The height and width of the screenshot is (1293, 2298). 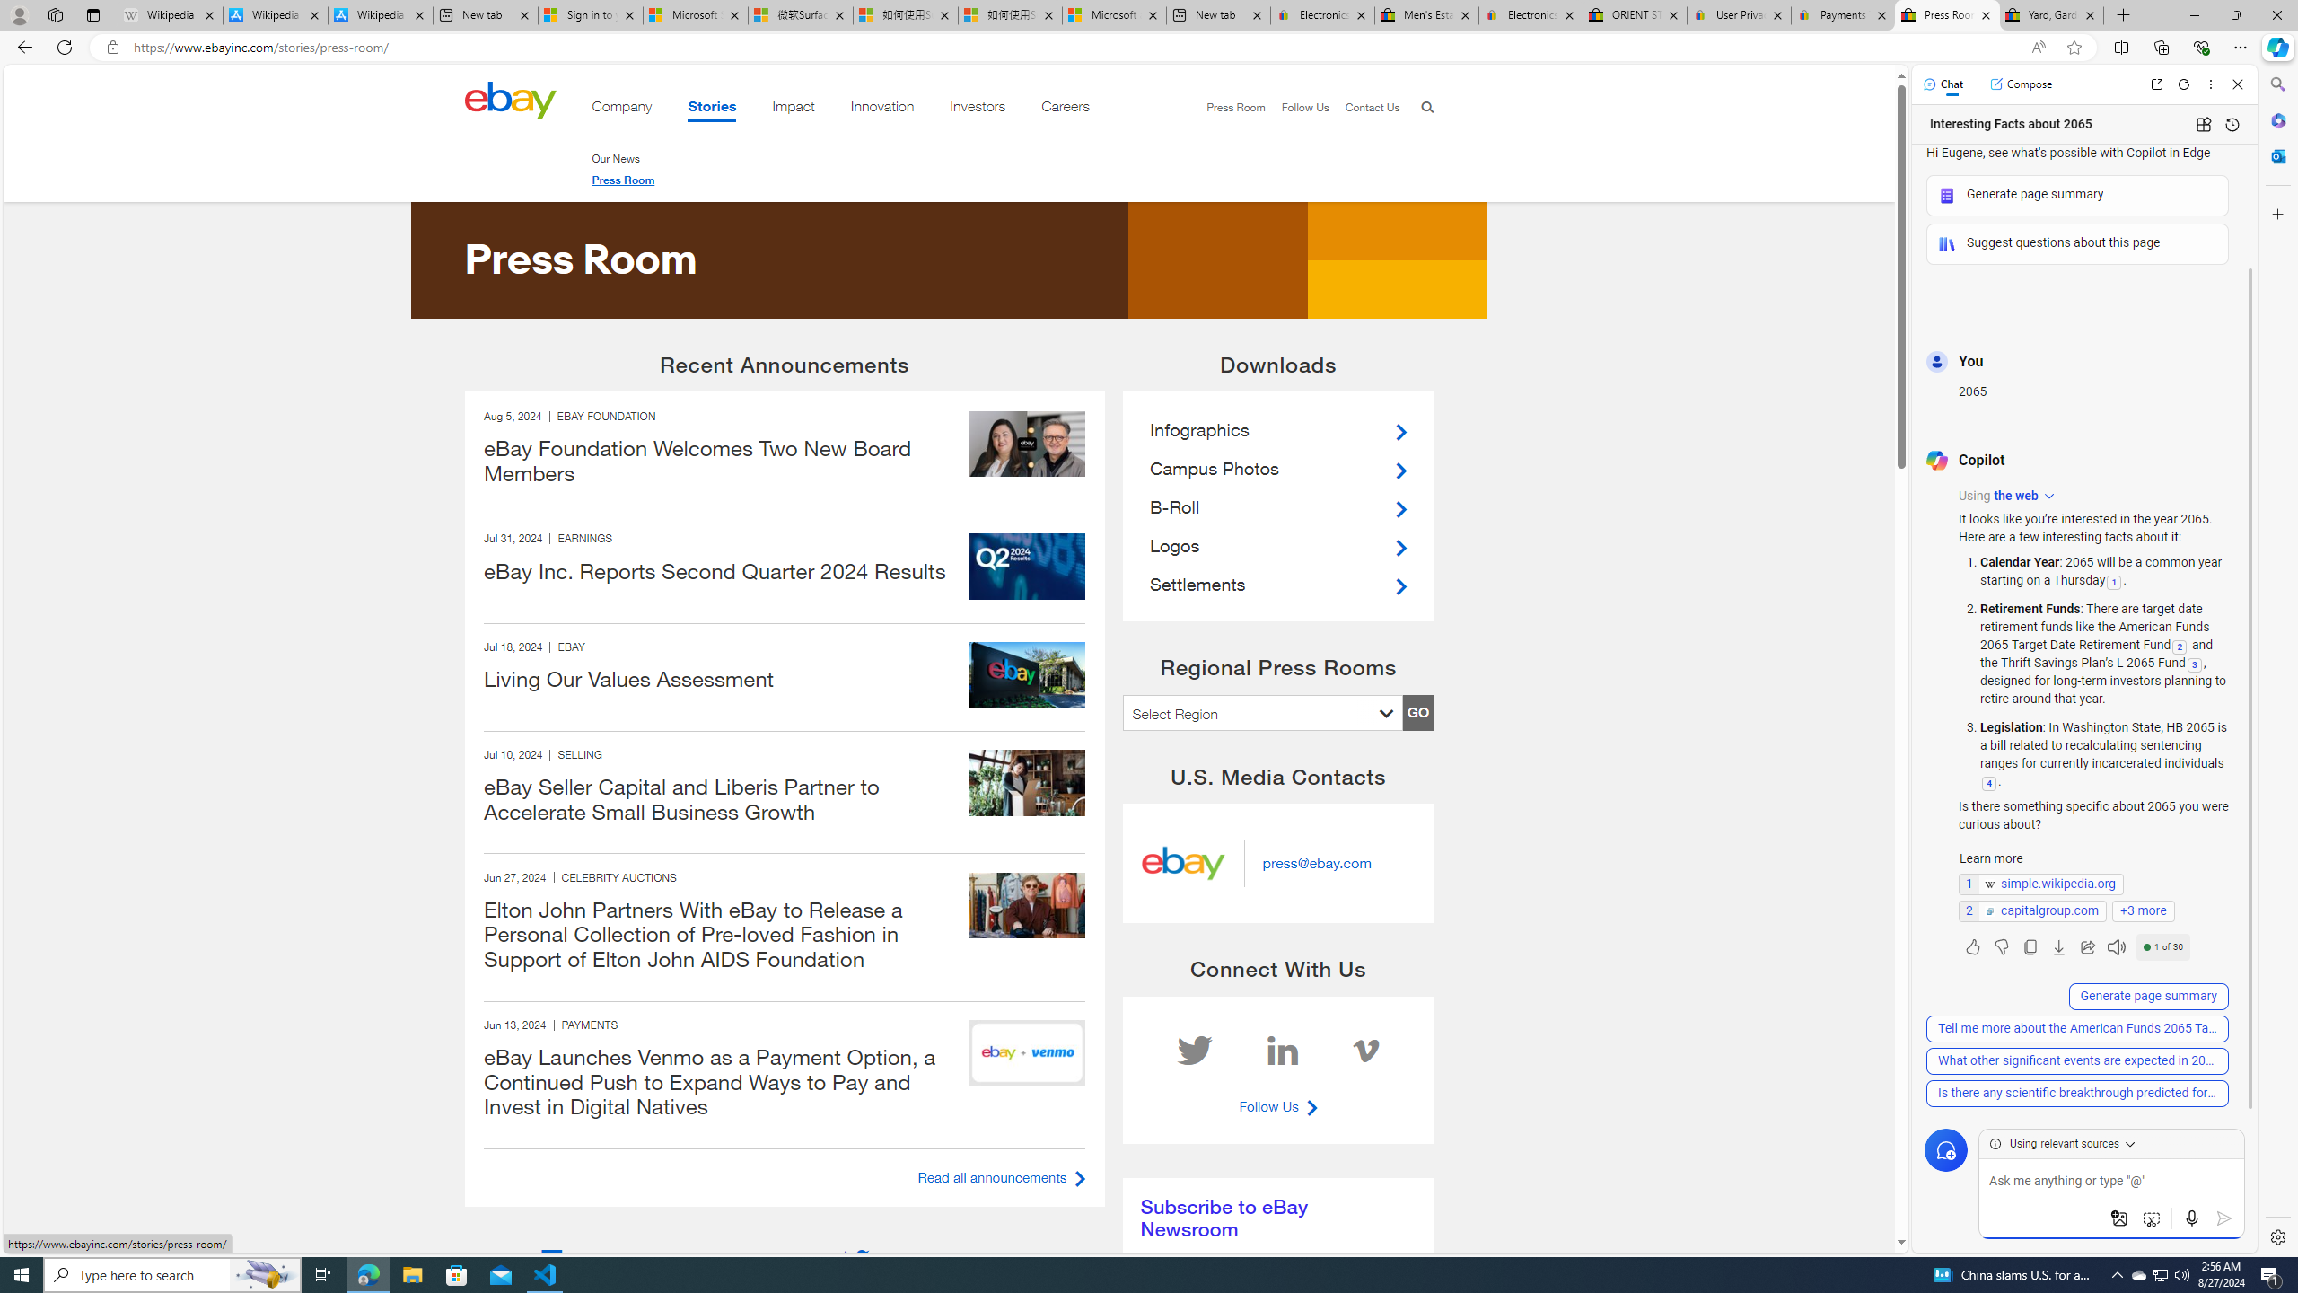 What do you see at coordinates (1262, 712) in the screenshot?
I see `AutomationID: press-dropdown` at bounding box center [1262, 712].